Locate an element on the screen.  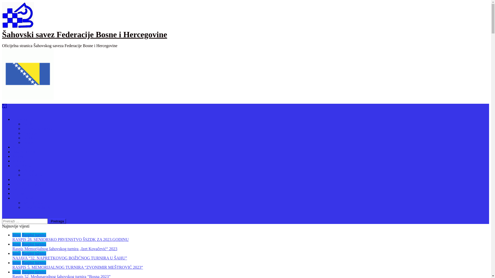
bitno is located at coordinates (16, 235).